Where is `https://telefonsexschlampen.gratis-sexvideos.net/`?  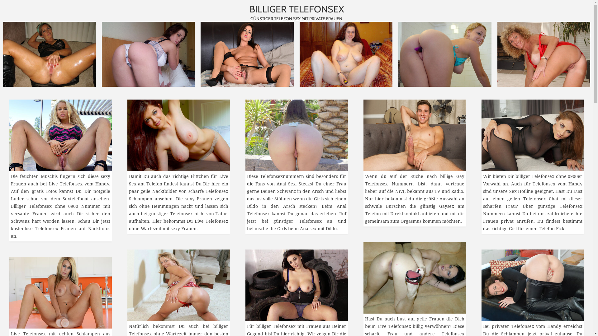 https://telefonsexschlampen.gratis-sexvideos.net/ is located at coordinates (60, 293).